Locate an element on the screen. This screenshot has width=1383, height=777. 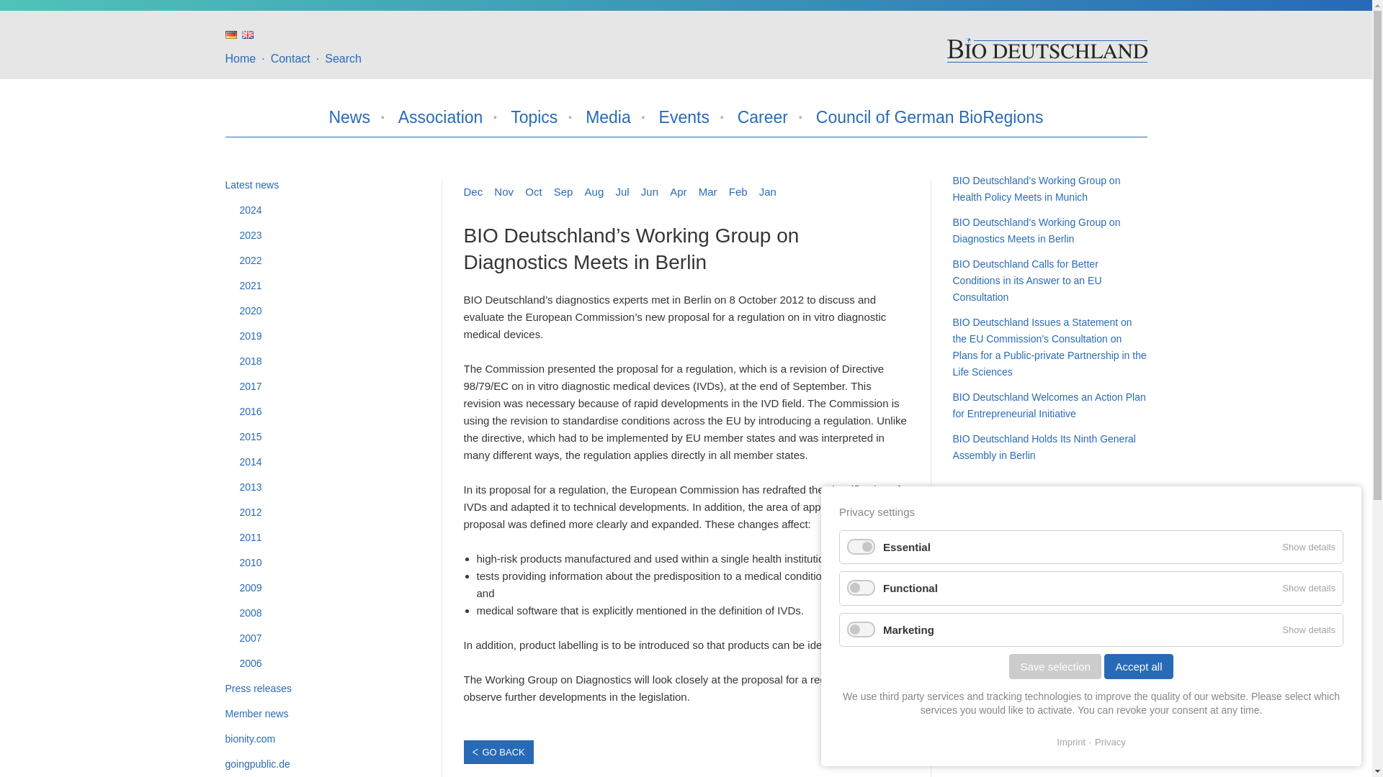
Home is located at coordinates (240, 58).